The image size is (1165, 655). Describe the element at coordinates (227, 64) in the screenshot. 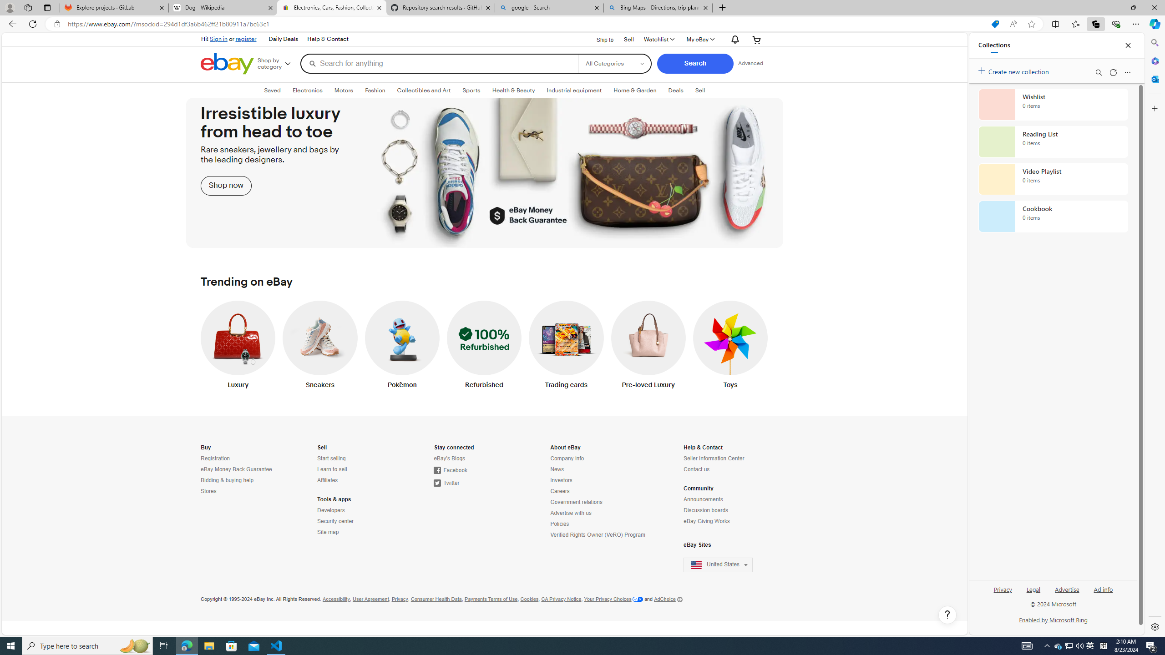

I see `eBay Home` at that location.